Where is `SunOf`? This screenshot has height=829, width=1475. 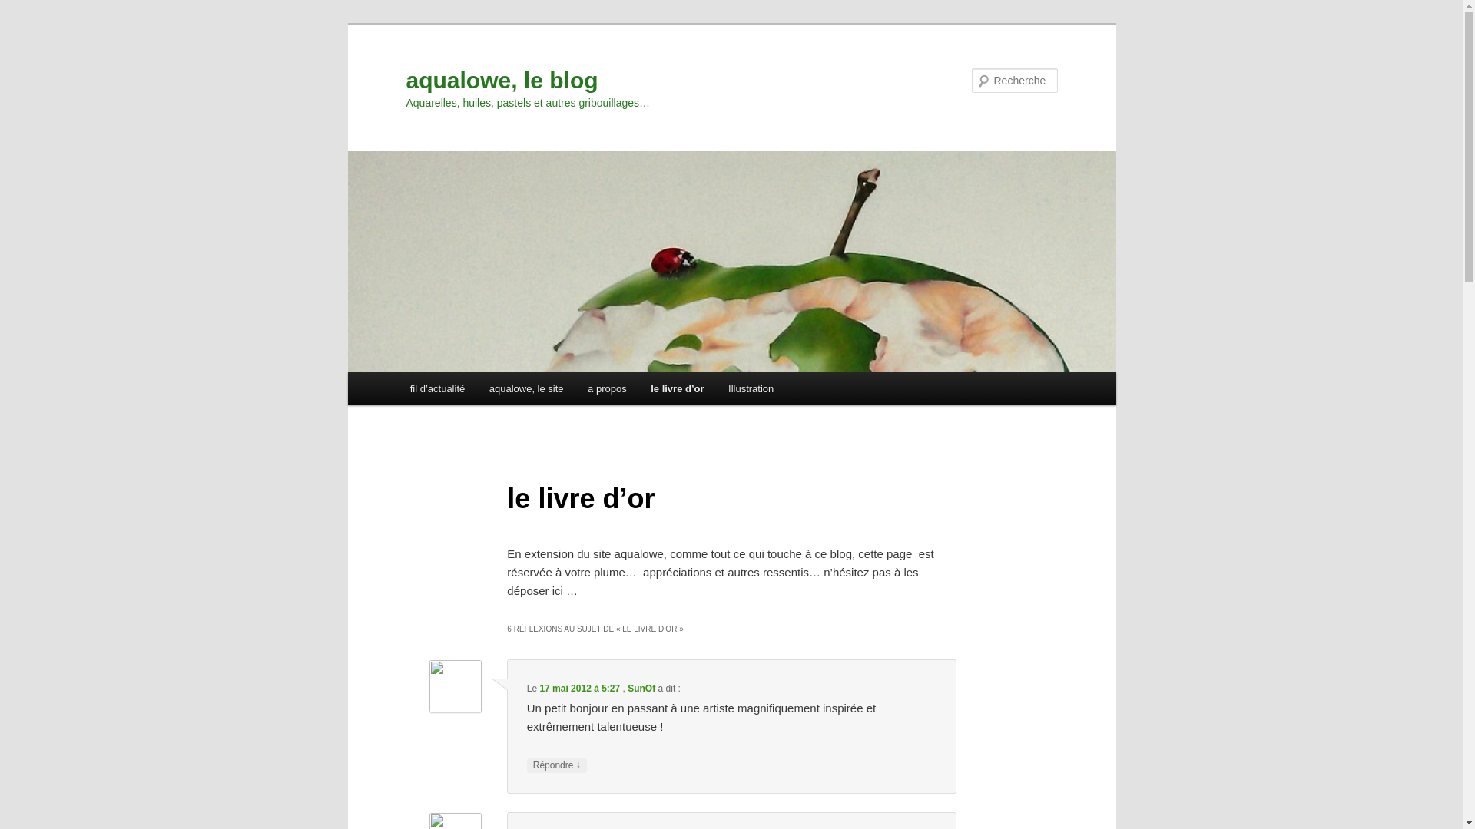 SunOf is located at coordinates (641, 689).